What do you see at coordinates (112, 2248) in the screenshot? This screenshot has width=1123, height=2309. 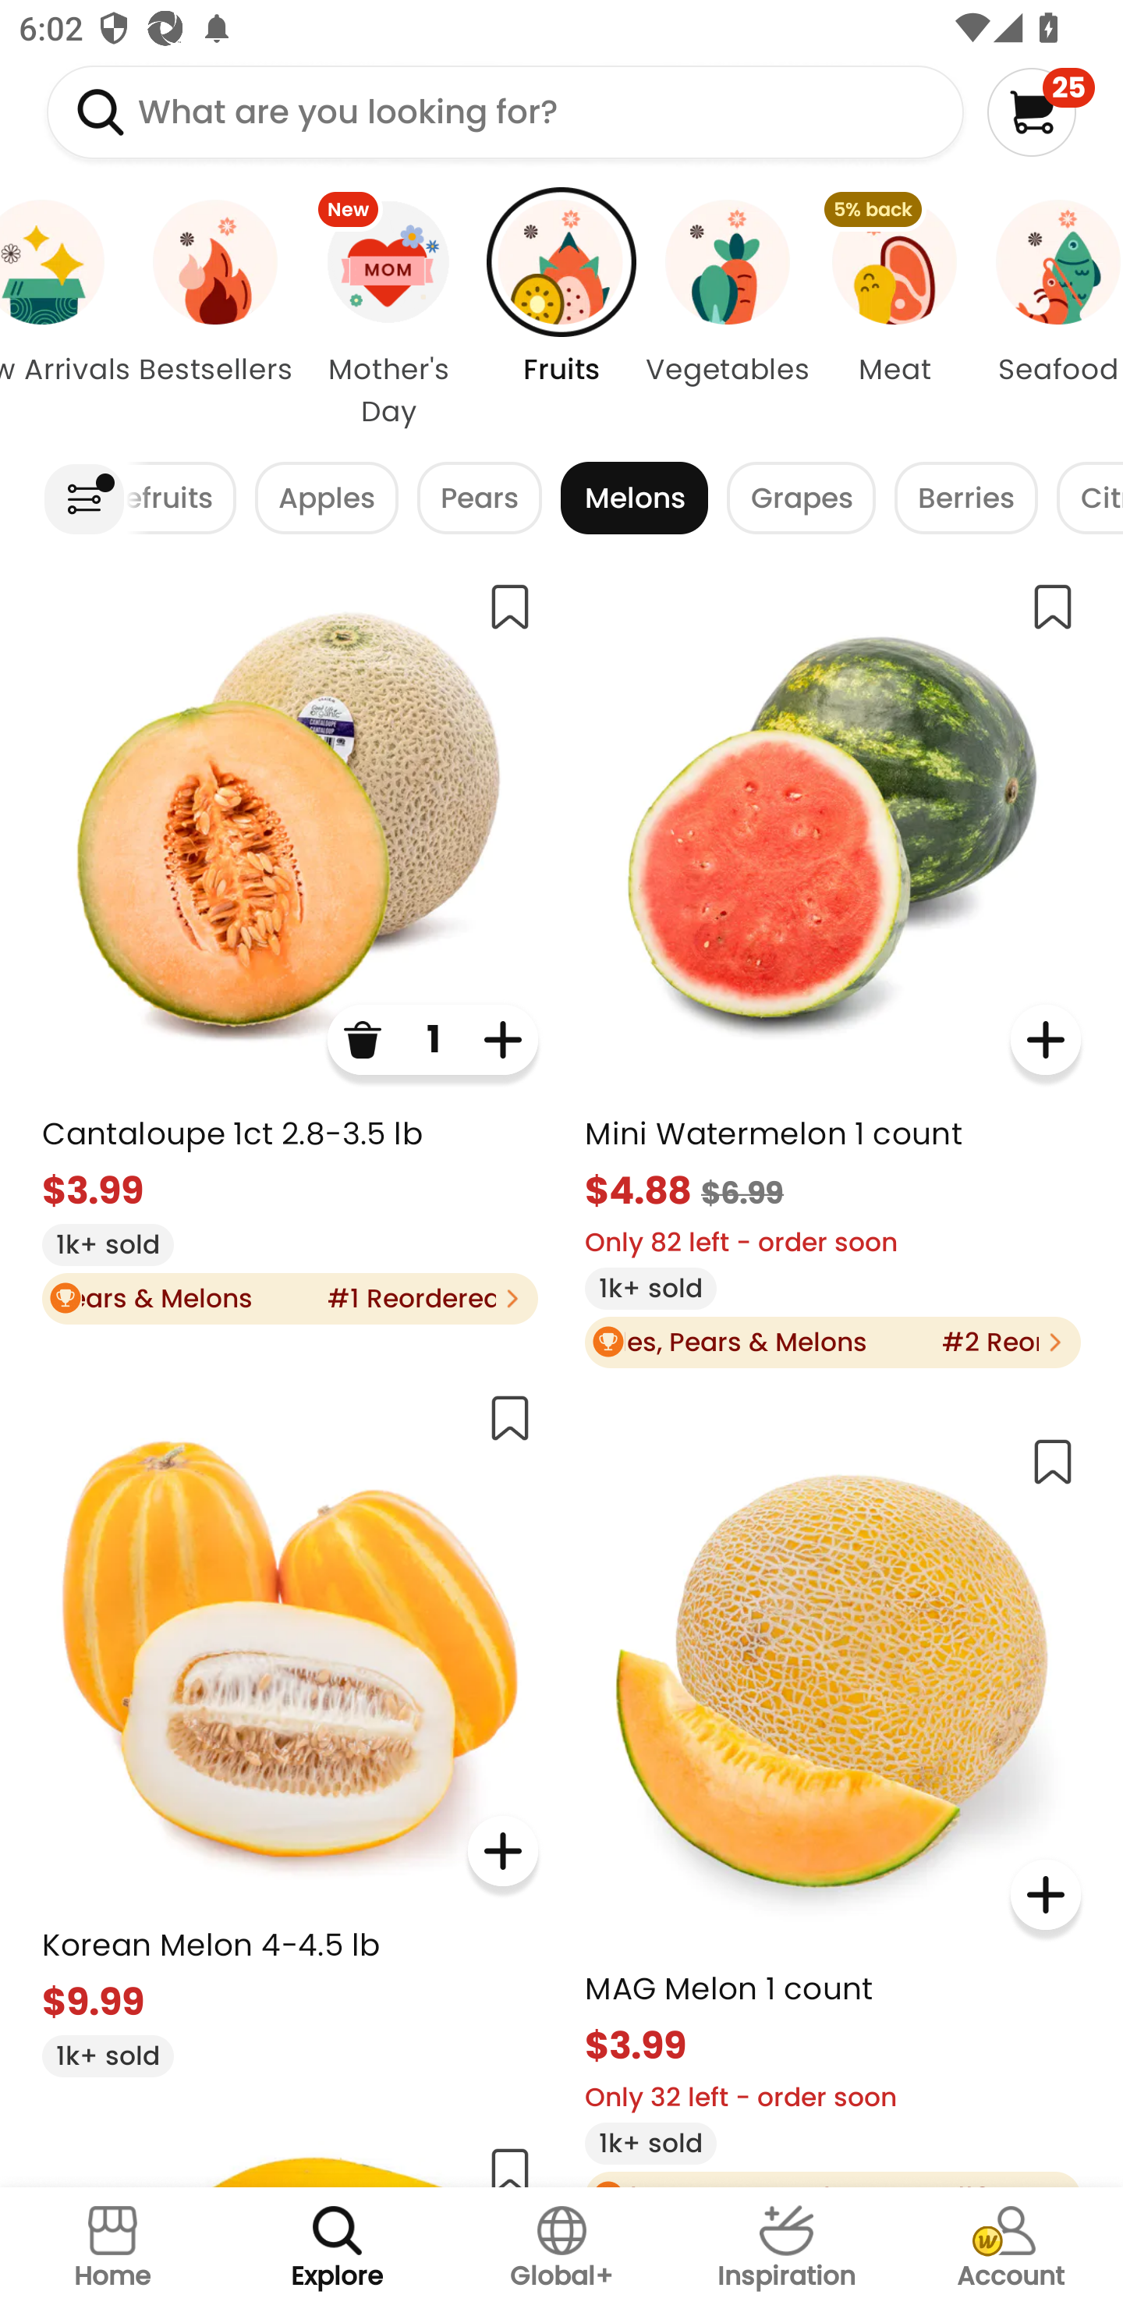 I see `Home` at bounding box center [112, 2248].